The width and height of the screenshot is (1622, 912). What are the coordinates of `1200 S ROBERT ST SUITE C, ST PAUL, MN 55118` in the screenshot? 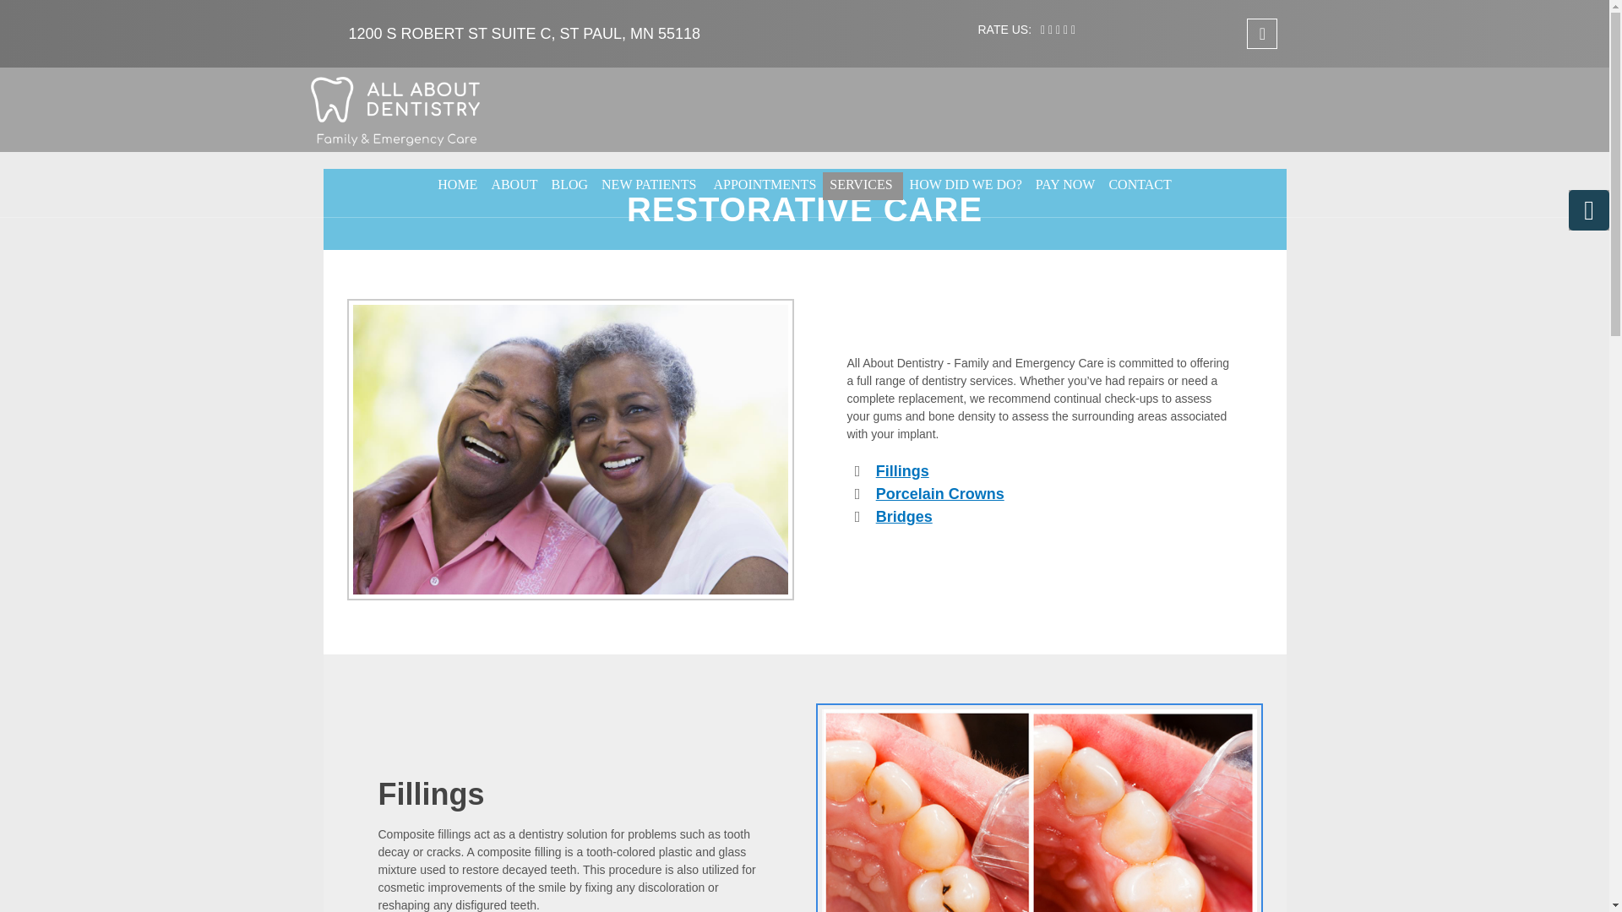 It's located at (524, 34).